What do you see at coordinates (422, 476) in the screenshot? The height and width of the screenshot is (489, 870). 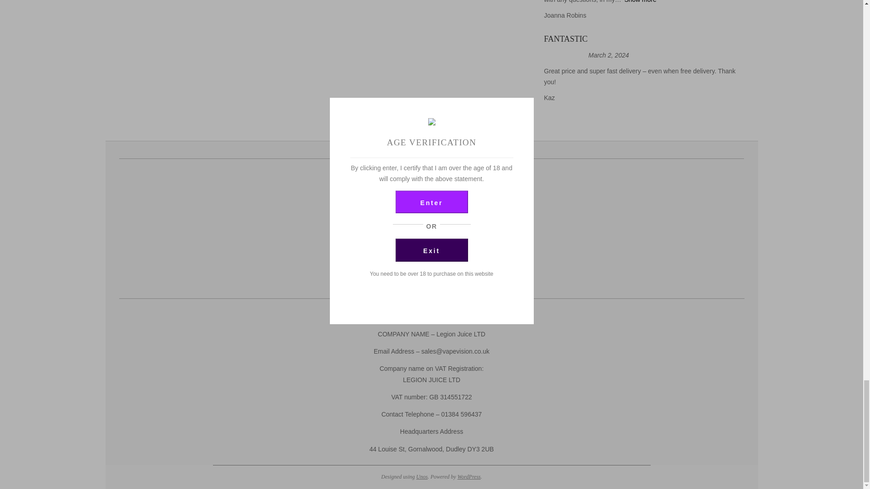 I see `Unos WordPress Theme` at bounding box center [422, 476].